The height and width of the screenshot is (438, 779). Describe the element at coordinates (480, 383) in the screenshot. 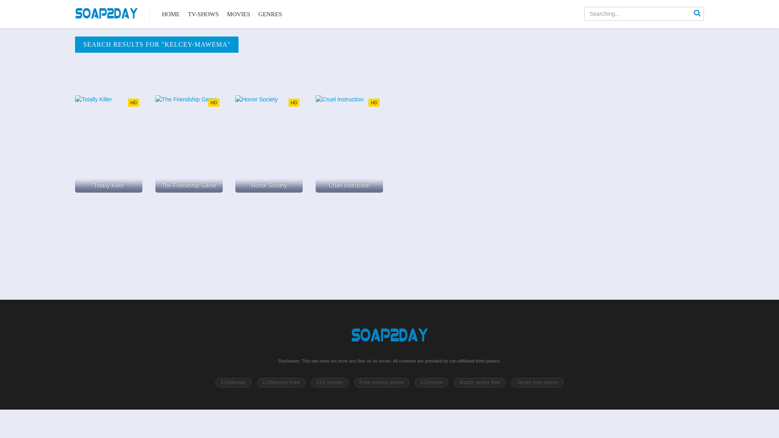

I see `Watch series free` at that location.